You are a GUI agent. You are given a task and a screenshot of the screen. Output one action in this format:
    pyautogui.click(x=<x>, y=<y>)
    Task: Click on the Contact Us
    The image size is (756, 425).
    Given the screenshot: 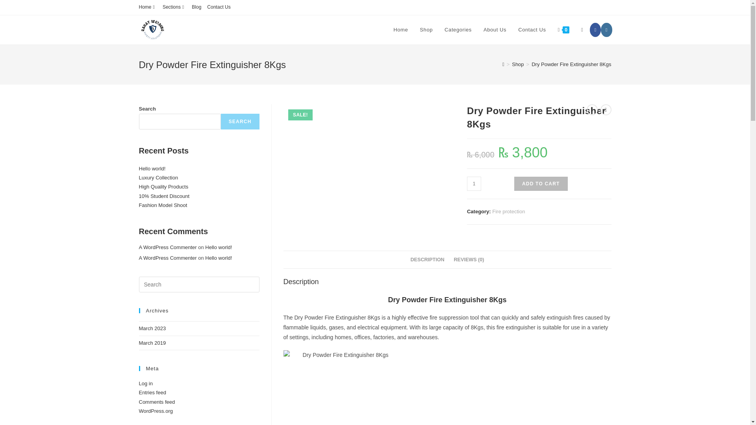 What is the action you would take?
    pyautogui.click(x=532, y=30)
    